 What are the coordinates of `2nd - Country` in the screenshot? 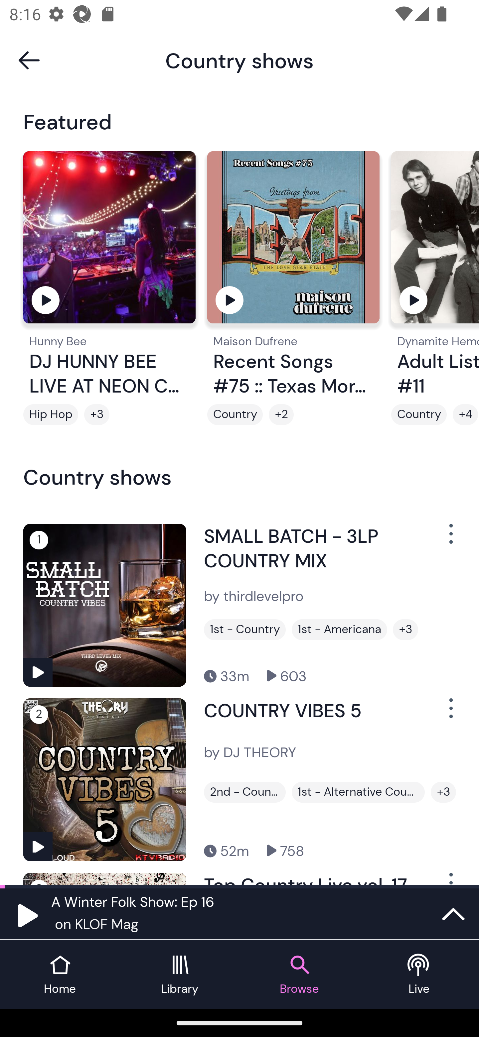 It's located at (245, 792).